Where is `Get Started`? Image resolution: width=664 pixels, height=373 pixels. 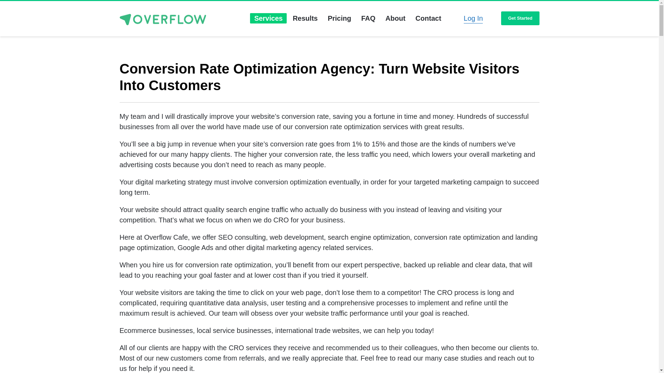
Get Started is located at coordinates (520, 19).